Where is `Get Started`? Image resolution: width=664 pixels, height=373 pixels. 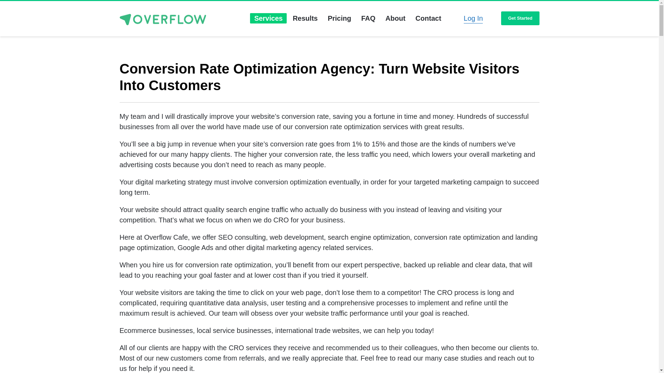
Get Started is located at coordinates (520, 19).